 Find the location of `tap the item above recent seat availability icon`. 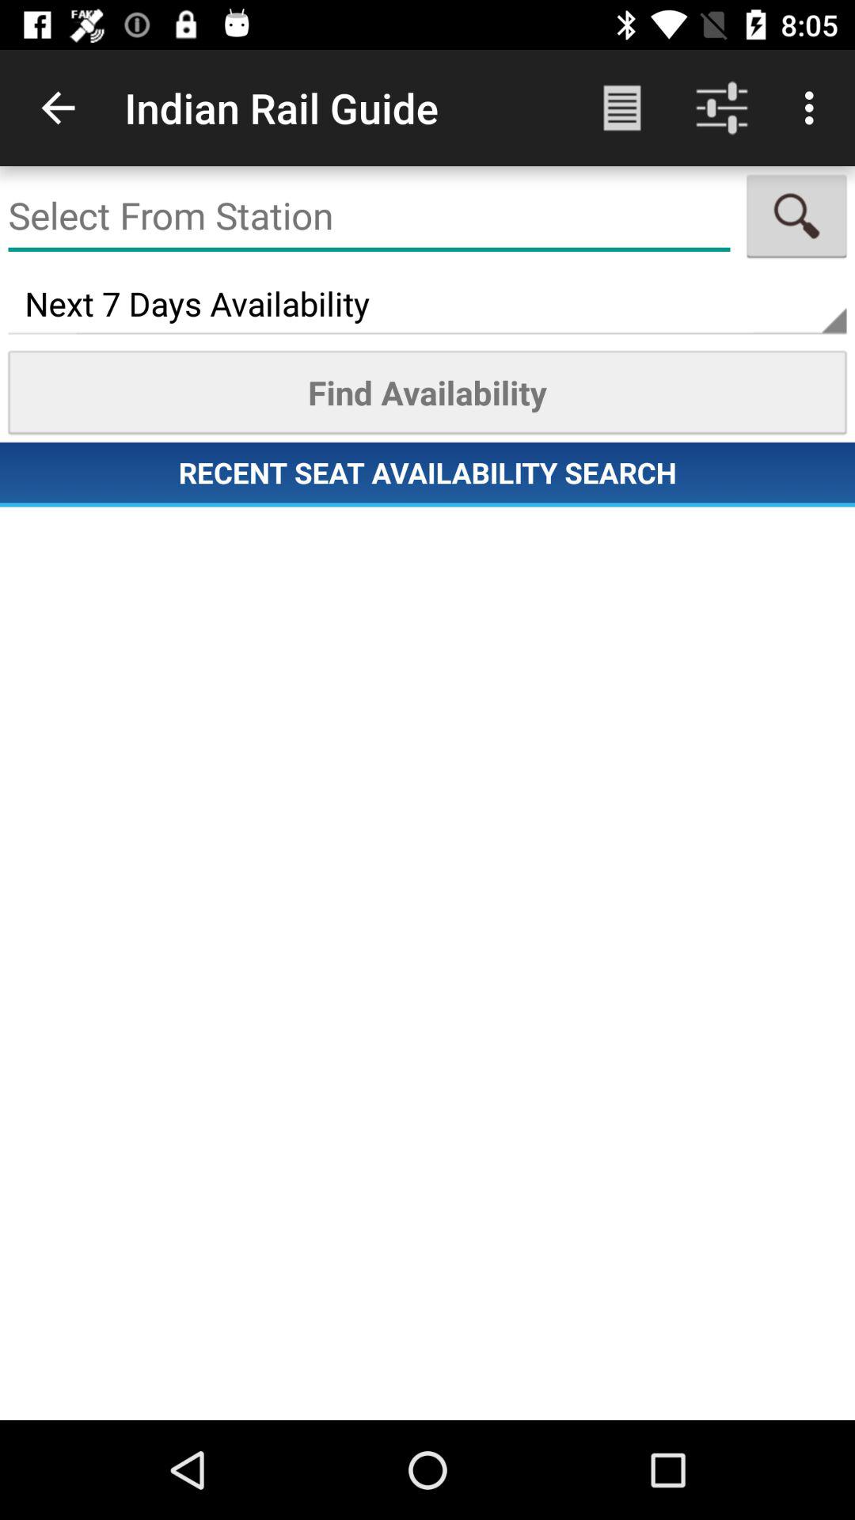

tap the item above recent seat availability icon is located at coordinates (427, 392).